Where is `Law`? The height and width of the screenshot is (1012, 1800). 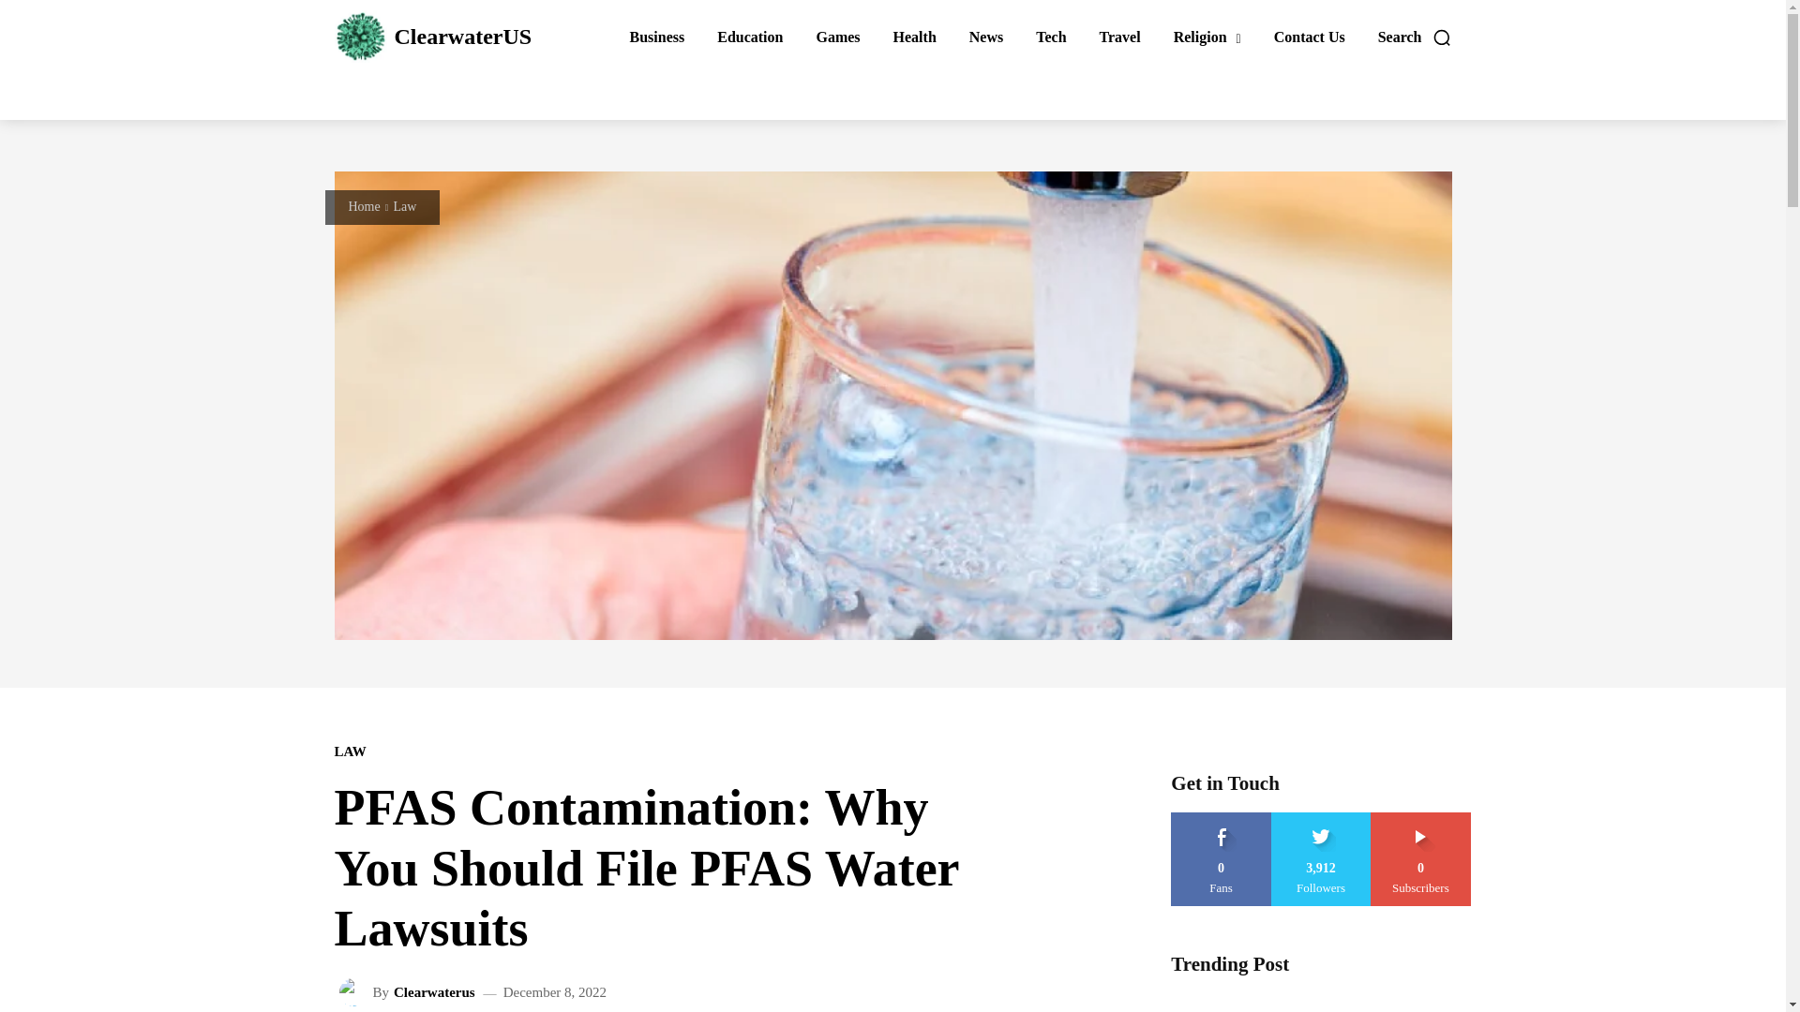
Law is located at coordinates (403, 206).